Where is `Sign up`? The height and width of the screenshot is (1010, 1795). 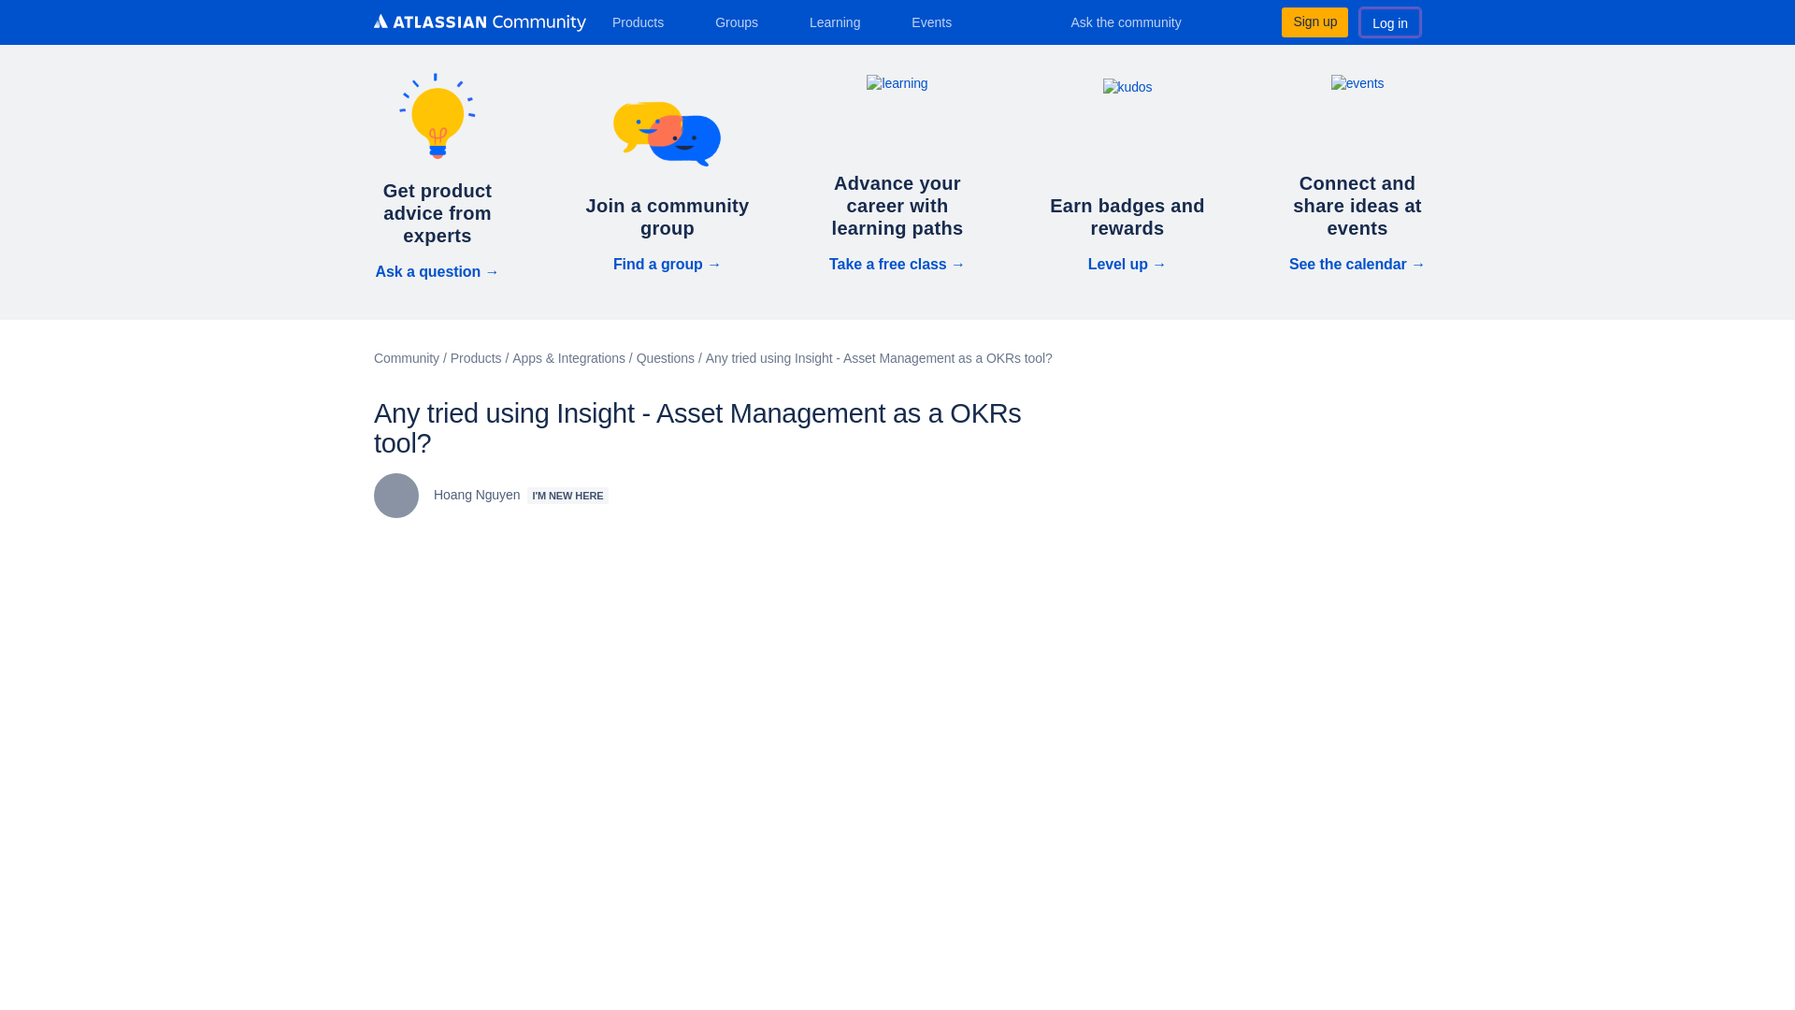
Sign up is located at coordinates (1314, 22).